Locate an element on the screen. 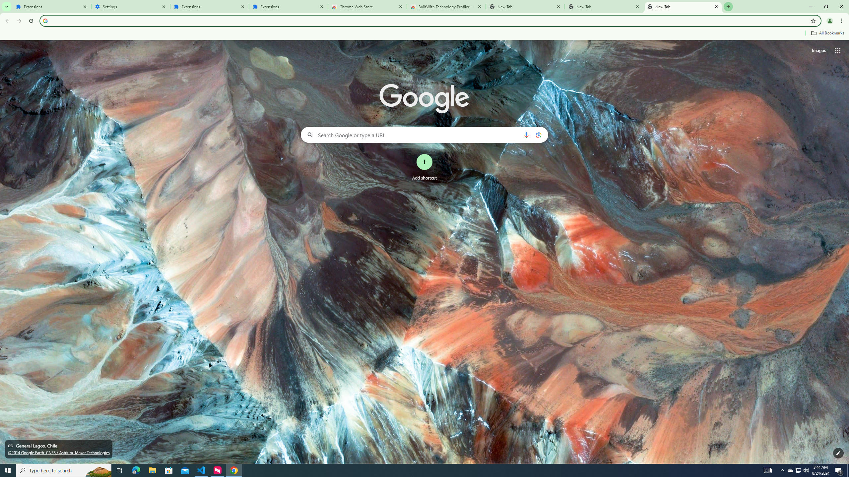 This screenshot has width=849, height=477. New Tab is located at coordinates (683, 7).